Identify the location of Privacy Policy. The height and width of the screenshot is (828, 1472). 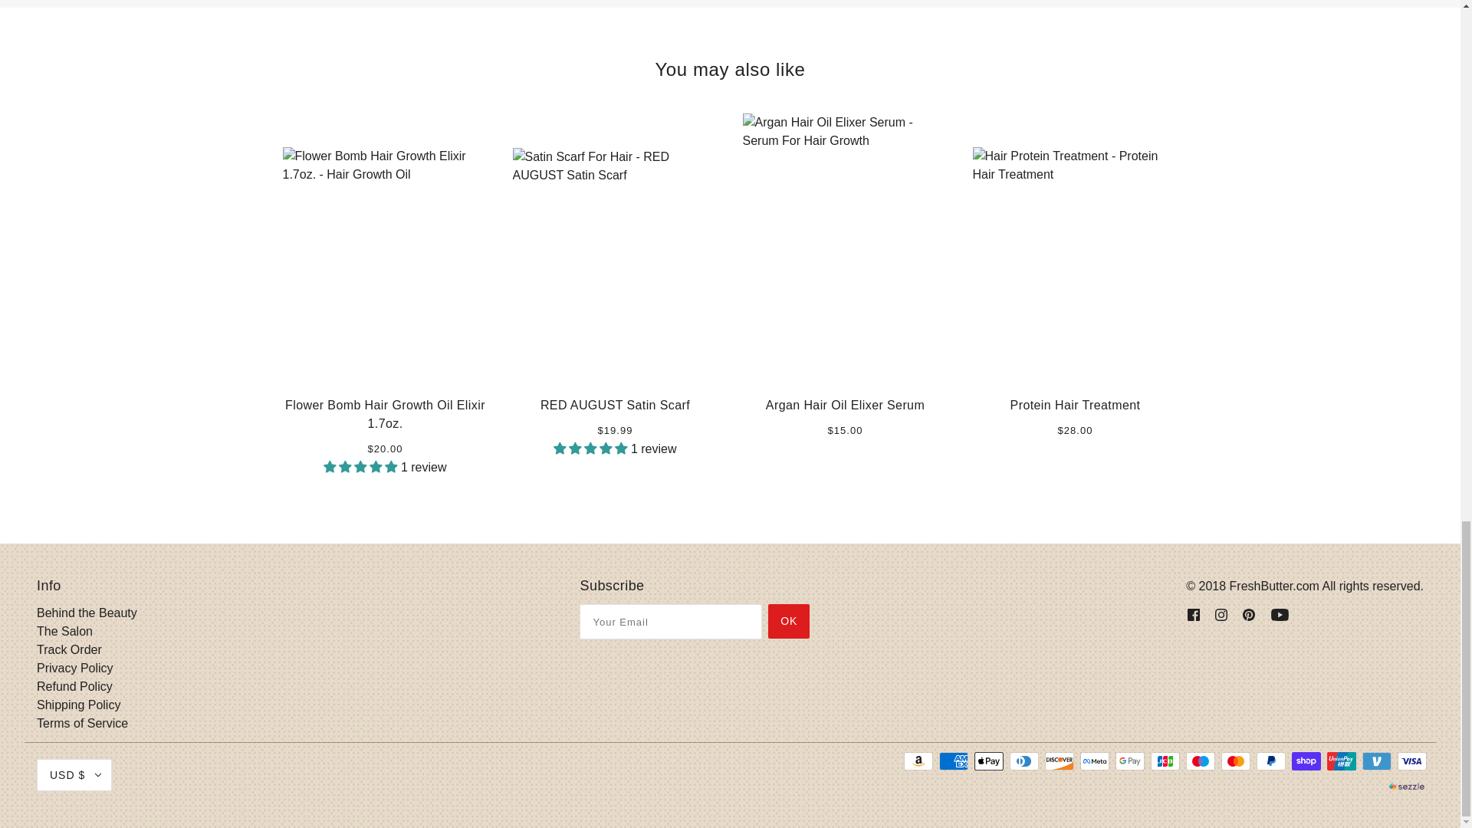
(75, 668).